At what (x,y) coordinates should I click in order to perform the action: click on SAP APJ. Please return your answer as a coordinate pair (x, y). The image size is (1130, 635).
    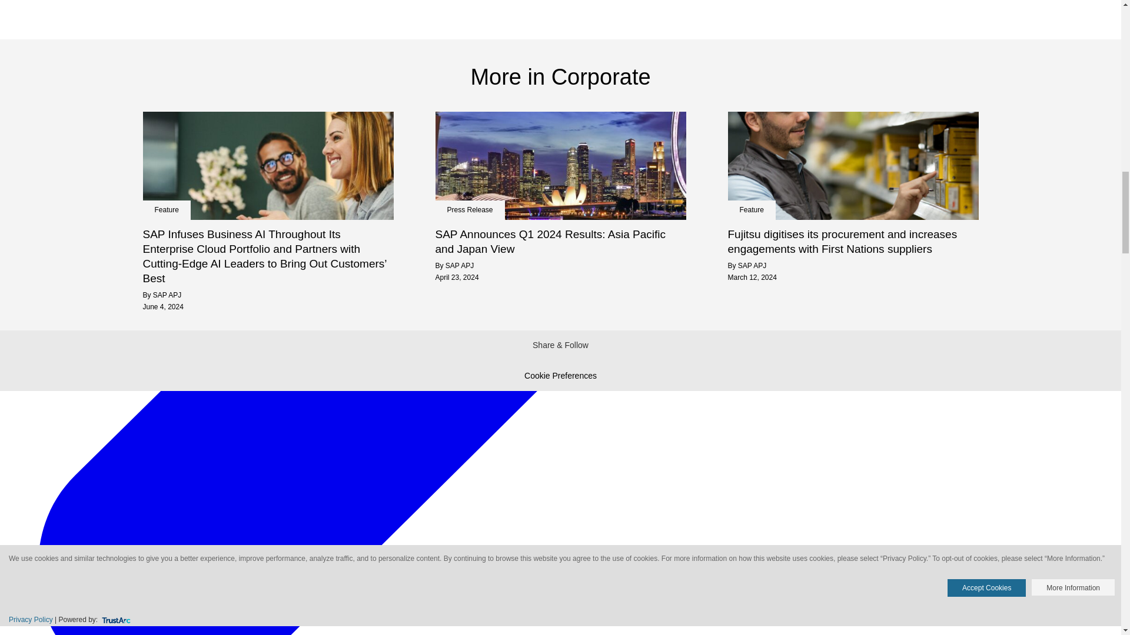
    Looking at the image, I should click on (459, 266).